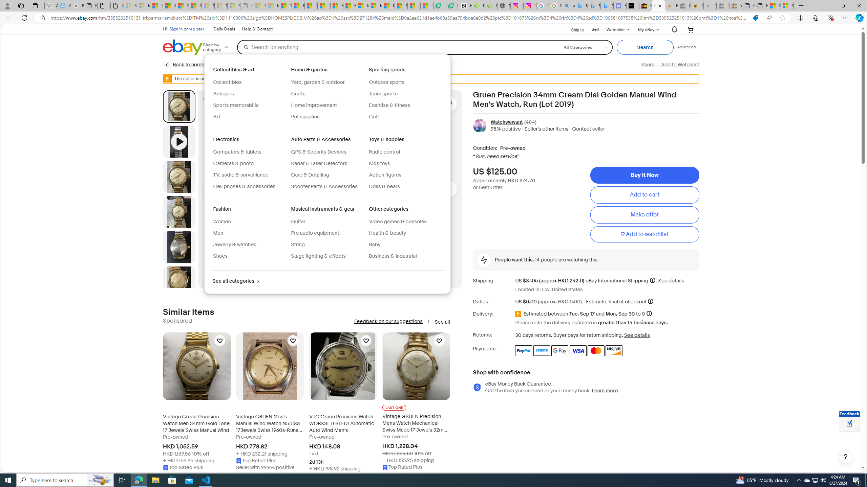  What do you see at coordinates (686, 47) in the screenshot?
I see `Advanced Search` at bounding box center [686, 47].